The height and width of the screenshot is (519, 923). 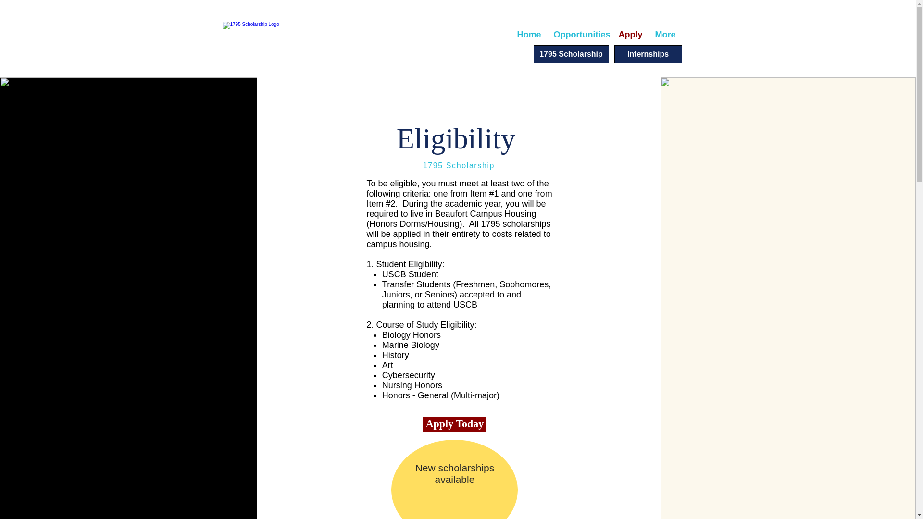 I want to click on Opportunities, so click(x=579, y=35).